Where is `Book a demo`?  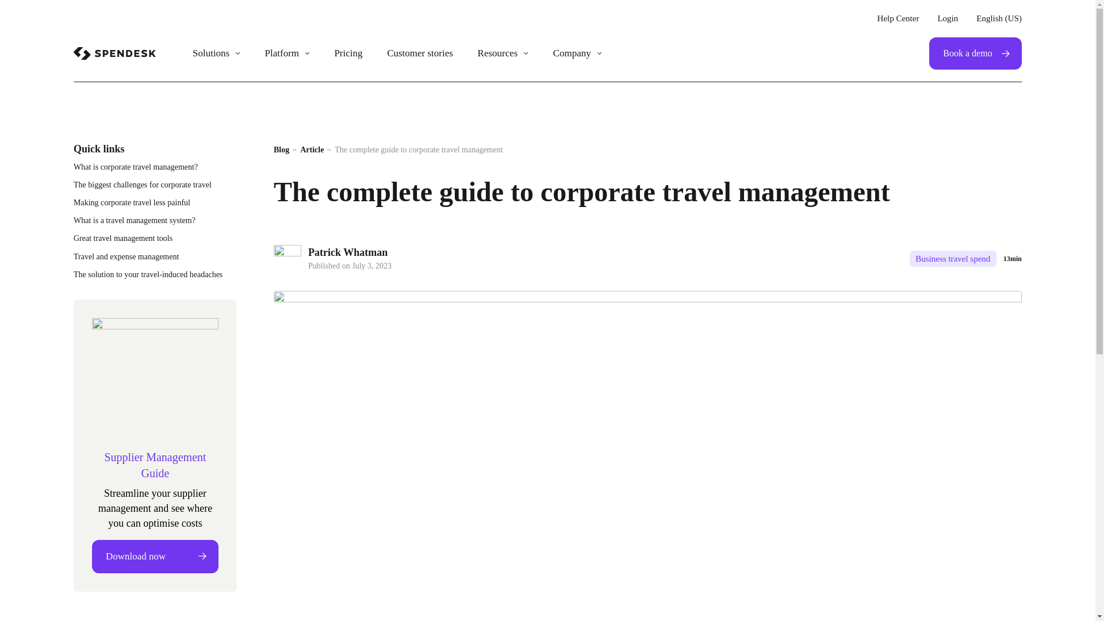
Book a demo is located at coordinates (975, 53).